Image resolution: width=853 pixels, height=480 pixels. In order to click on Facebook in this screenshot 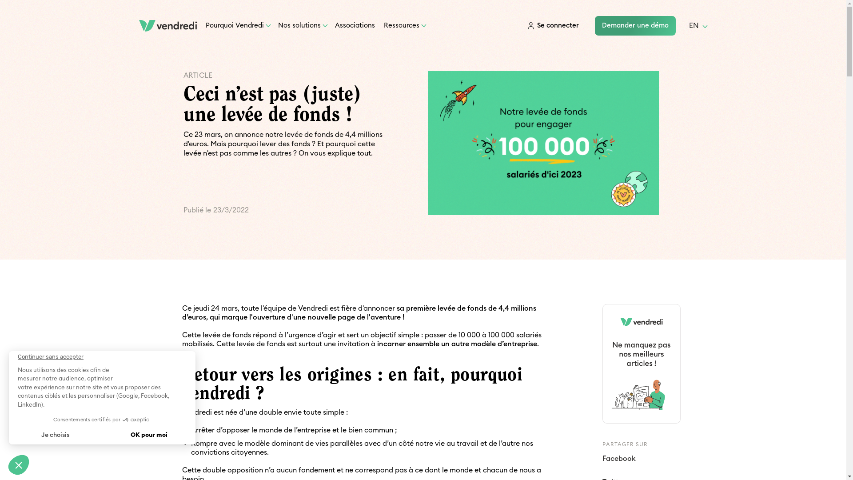, I will do `click(619, 459)`.